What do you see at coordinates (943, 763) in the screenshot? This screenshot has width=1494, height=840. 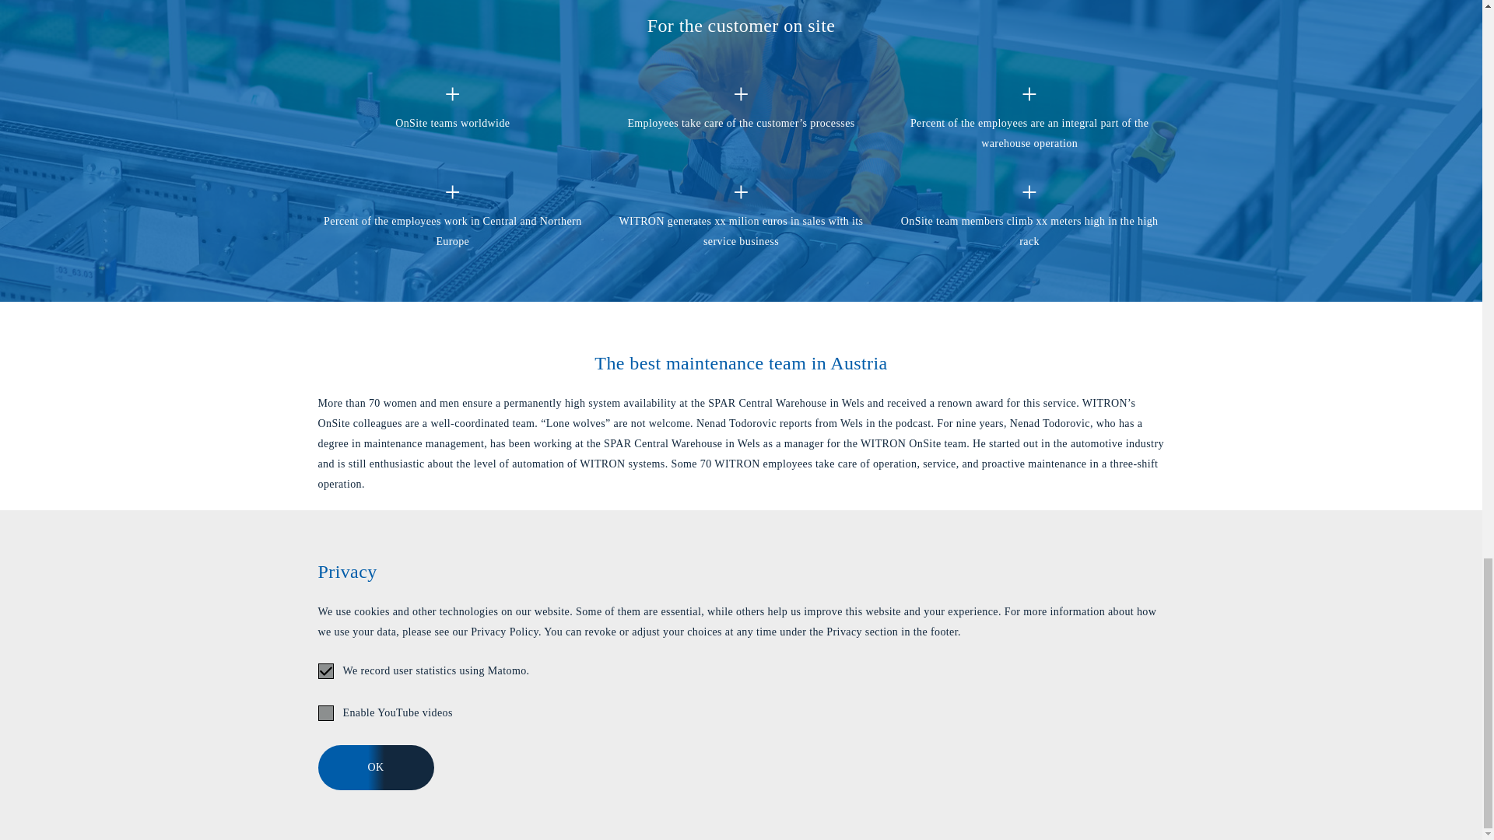 I see `Xing` at bounding box center [943, 763].